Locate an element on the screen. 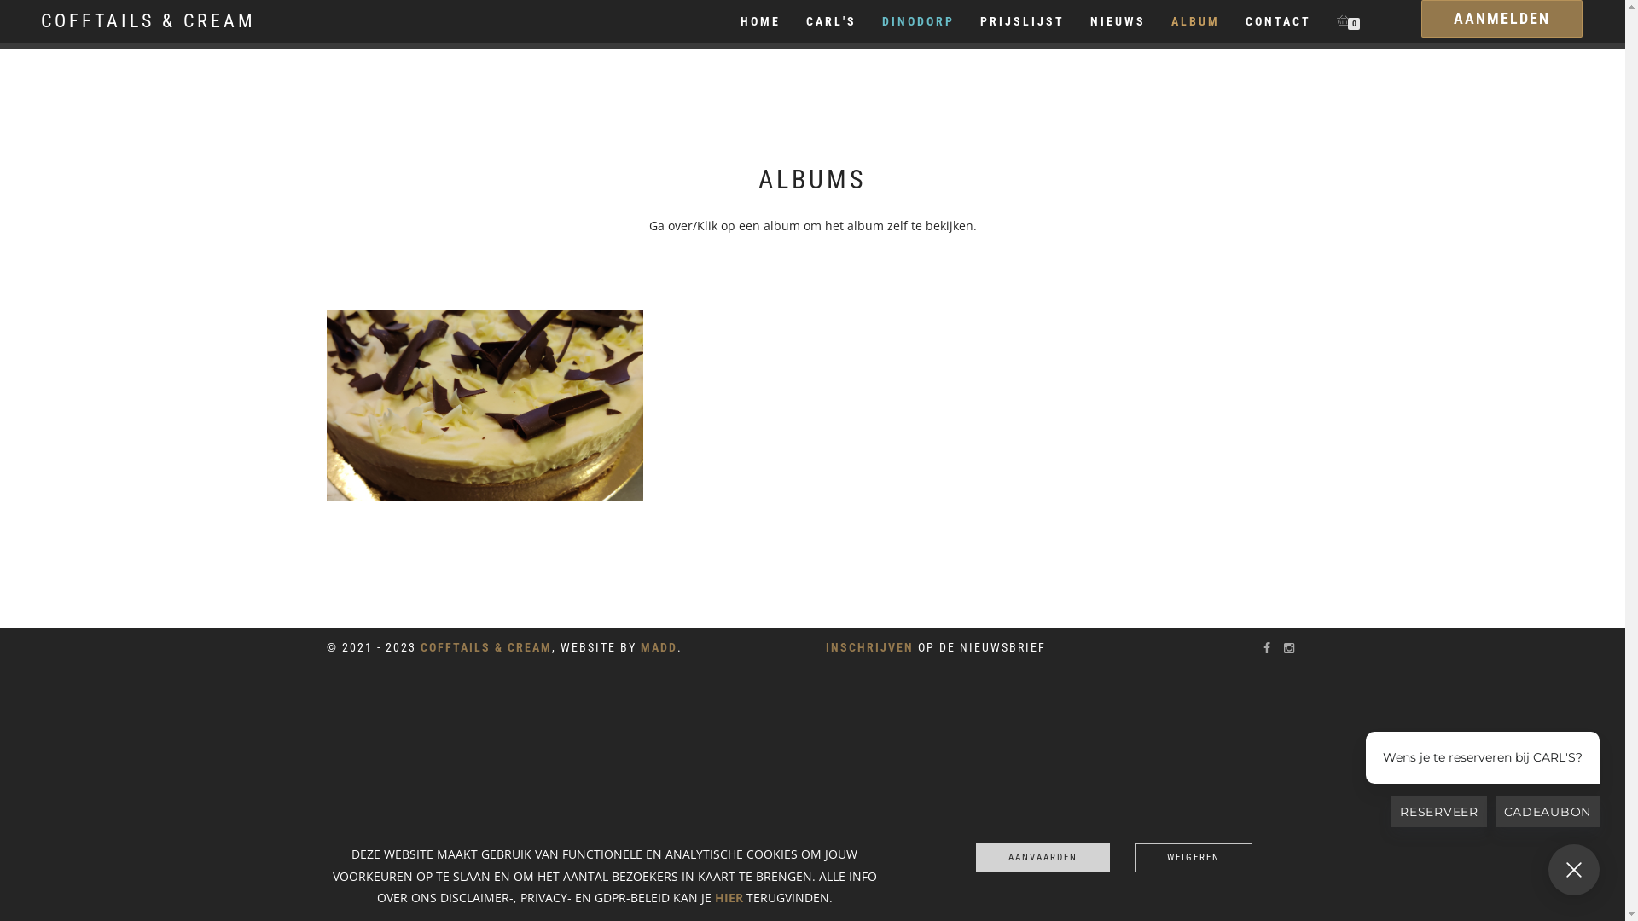 This screenshot has width=1638, height=921. AANVAARDEN is located at coordinates (1043, 858).